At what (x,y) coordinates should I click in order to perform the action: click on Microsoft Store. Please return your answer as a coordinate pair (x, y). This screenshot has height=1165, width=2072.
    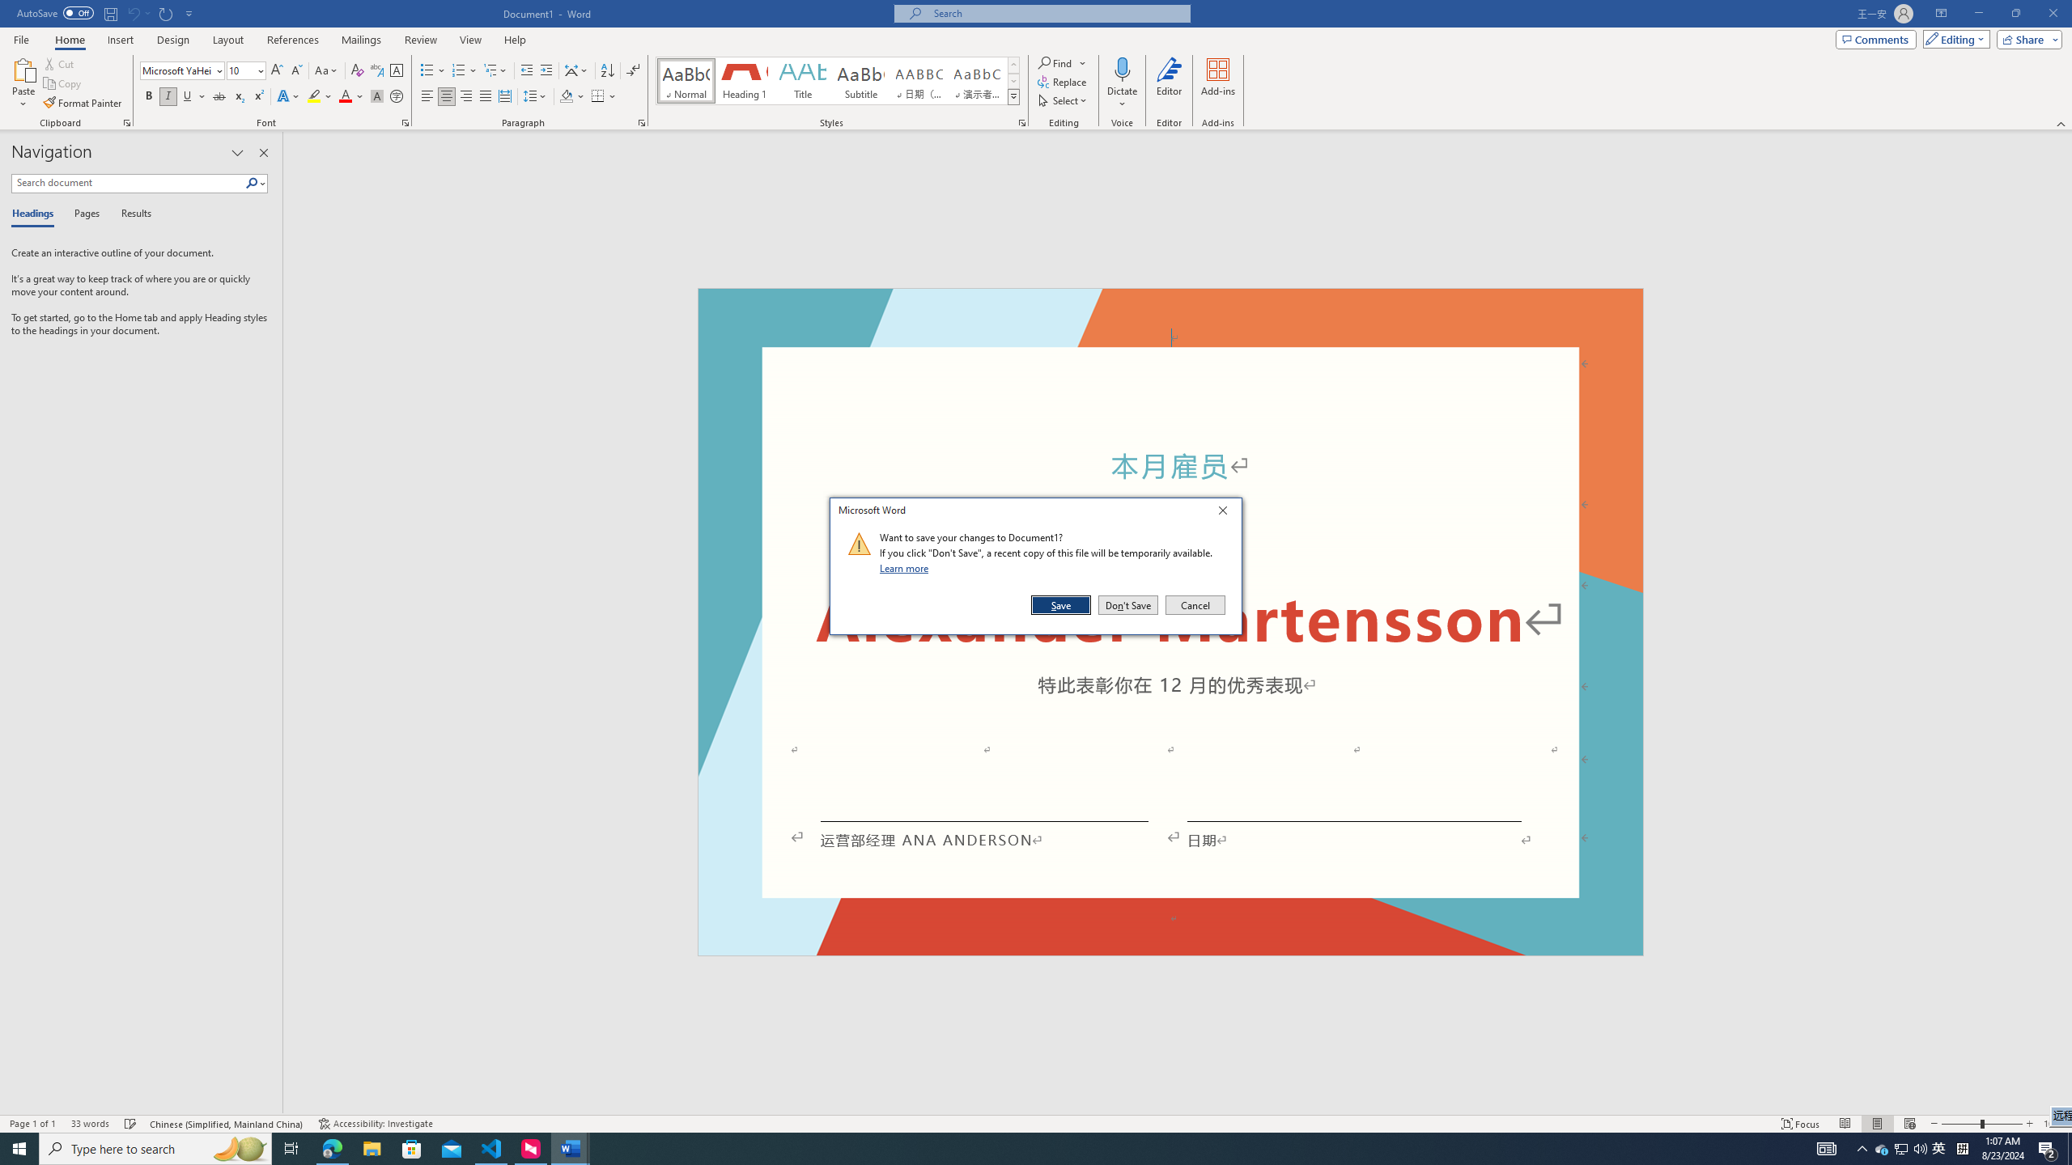
    Looking at the image, I should click on (412, 1149).